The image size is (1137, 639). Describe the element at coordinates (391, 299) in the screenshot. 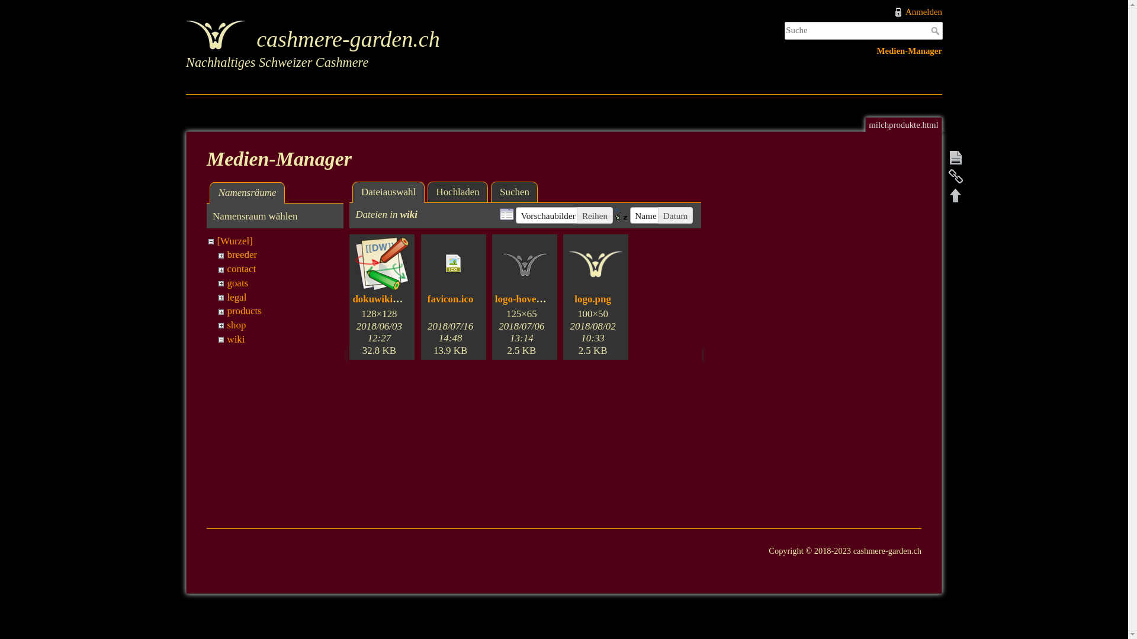

I see `dokuwiki-128.png` at that location.